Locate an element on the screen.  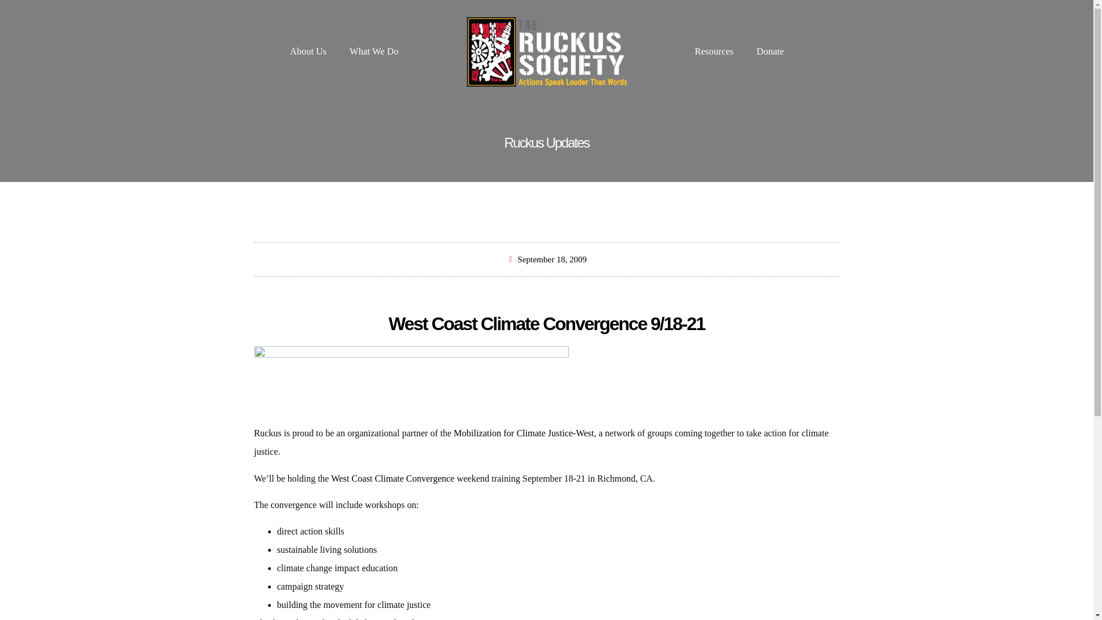
Draft Schedule here is located at coordinates (343, 619).